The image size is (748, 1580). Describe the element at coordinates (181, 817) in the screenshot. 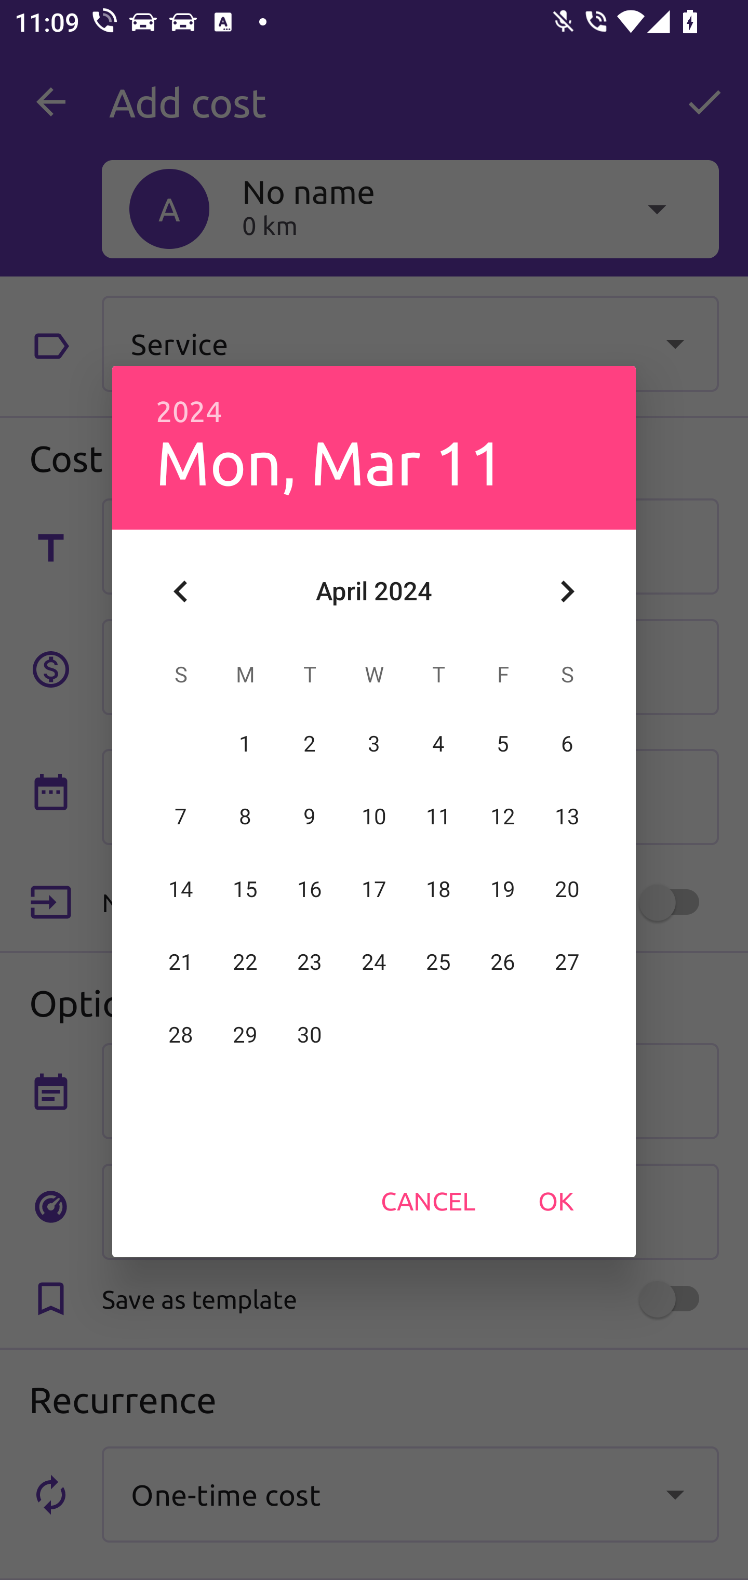

I see `7 07 April 2024` at that location.